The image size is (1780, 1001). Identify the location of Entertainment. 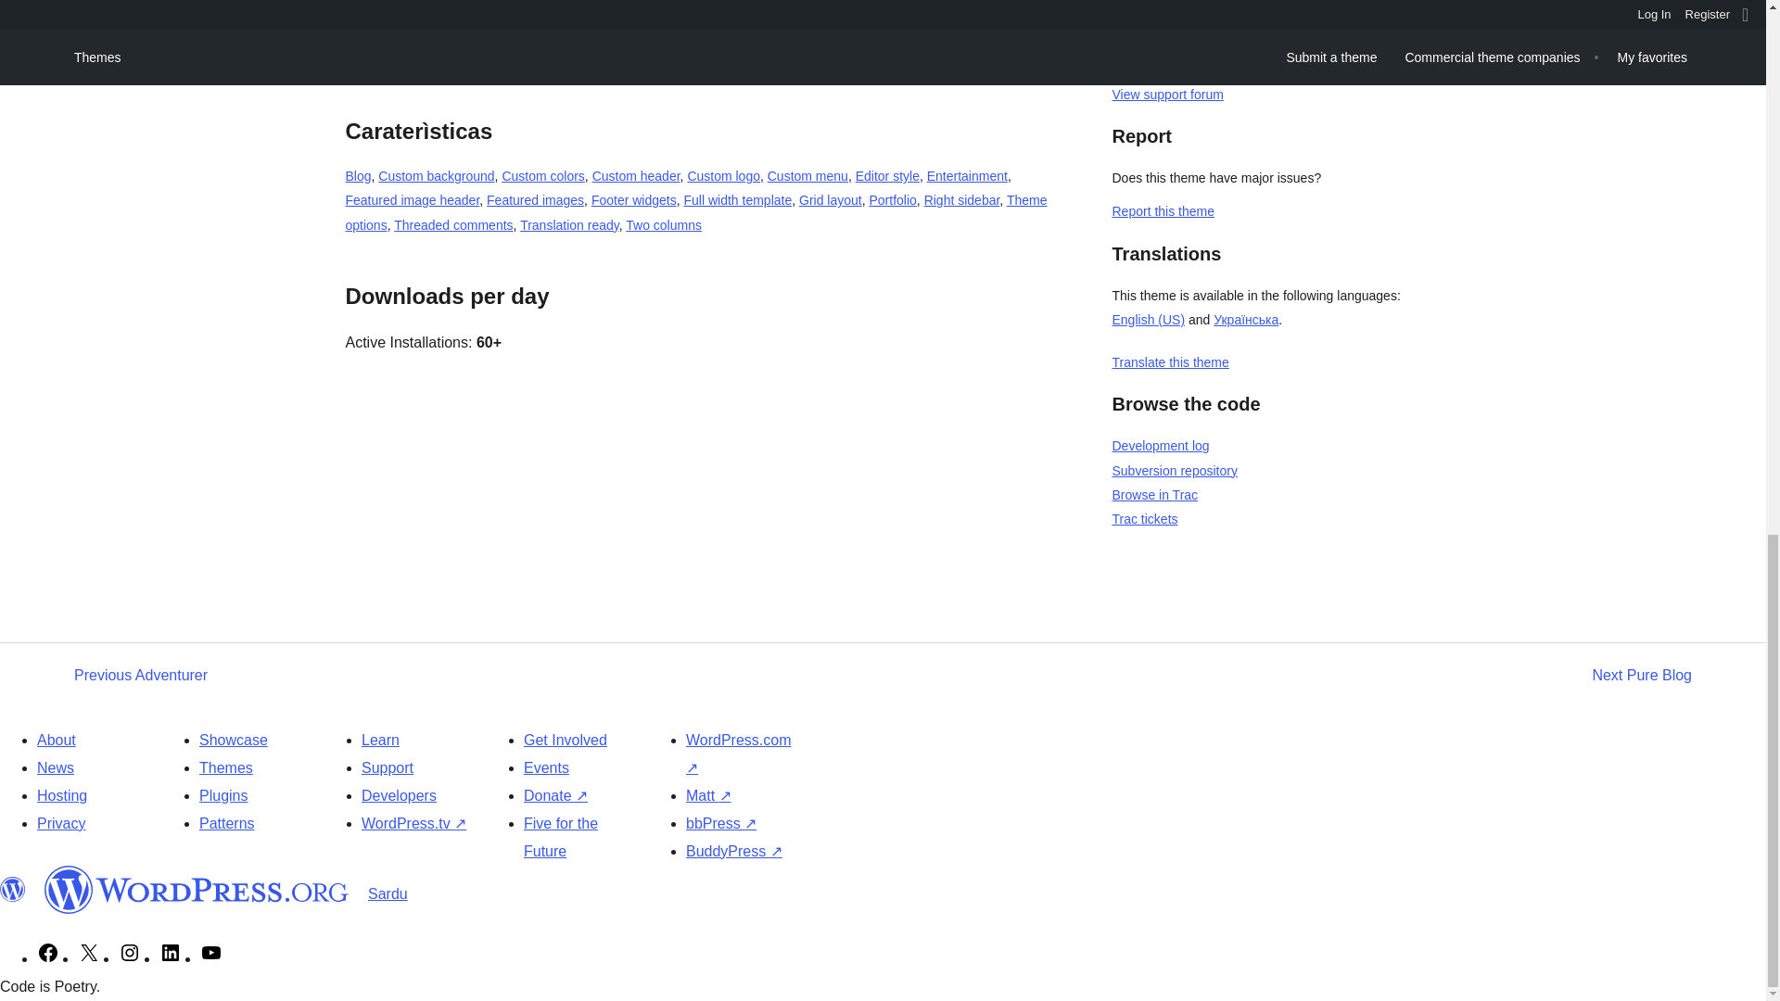
(967, 176).